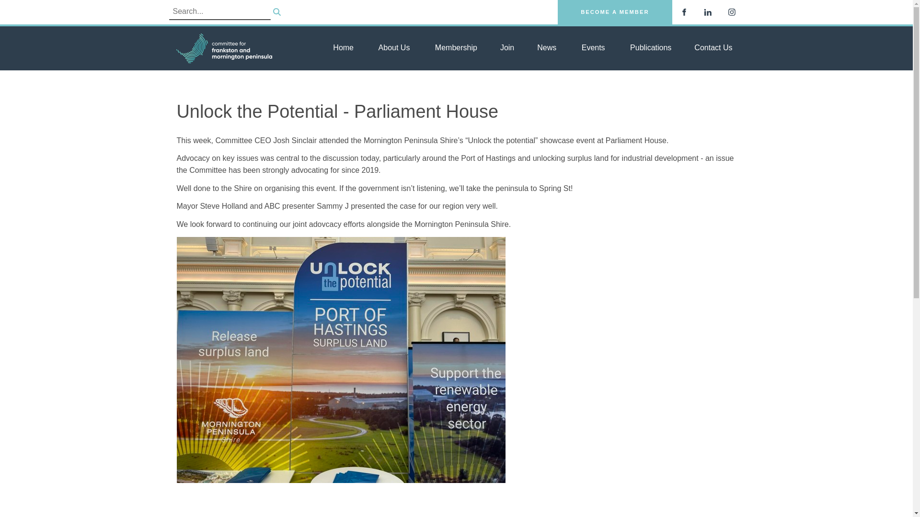 This screenshot has width=920, height=517. What do you see at coordinates (546, 48) in the screenshot?
I see `News` at bounding box center [546, 48].